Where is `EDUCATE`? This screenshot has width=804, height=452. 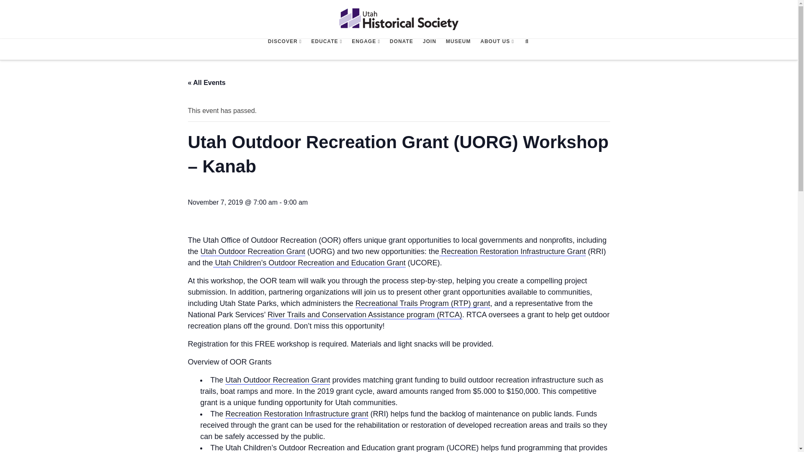
EDUCATE is located at coordinates (326, 49).